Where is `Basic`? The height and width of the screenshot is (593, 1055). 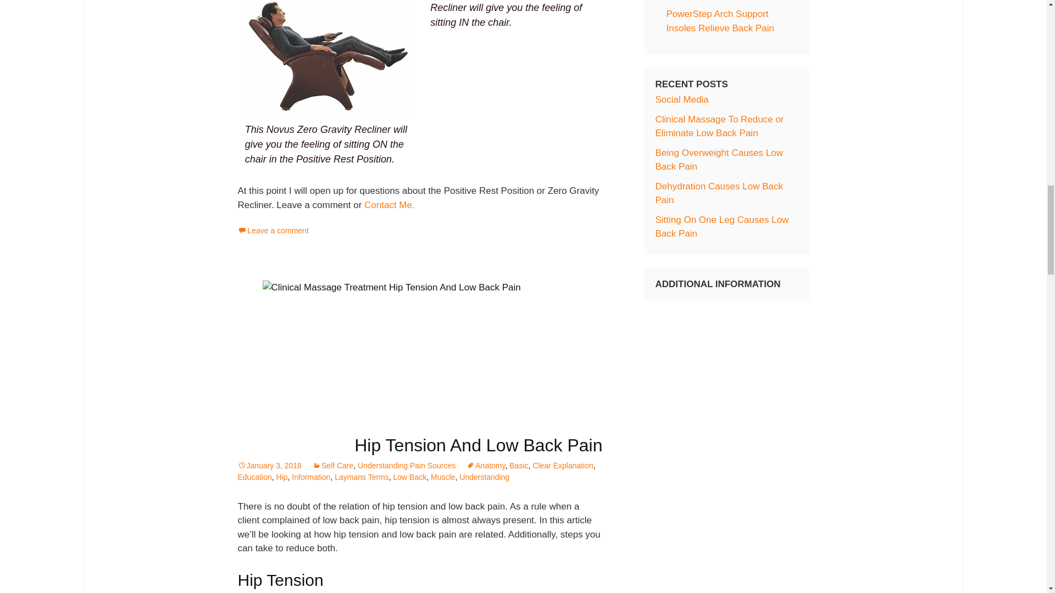 Basic is located at coordinates (519, 466).